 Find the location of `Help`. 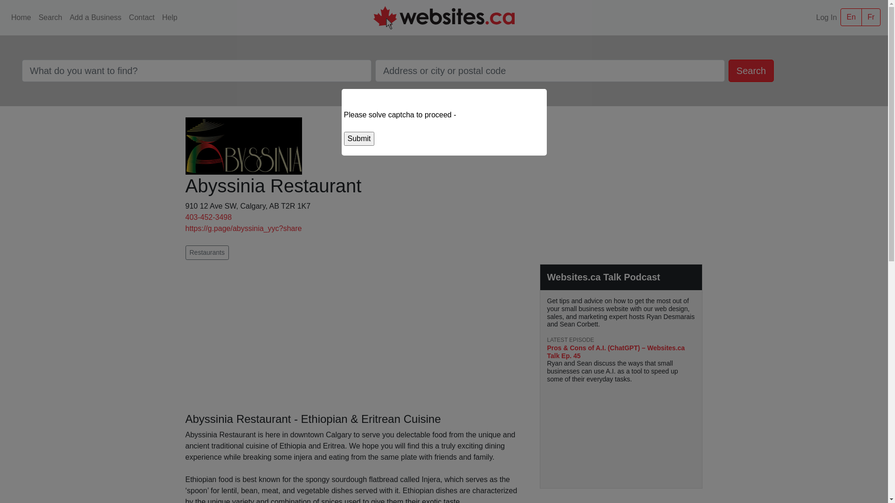

Help is located at coordinates (170, 18).